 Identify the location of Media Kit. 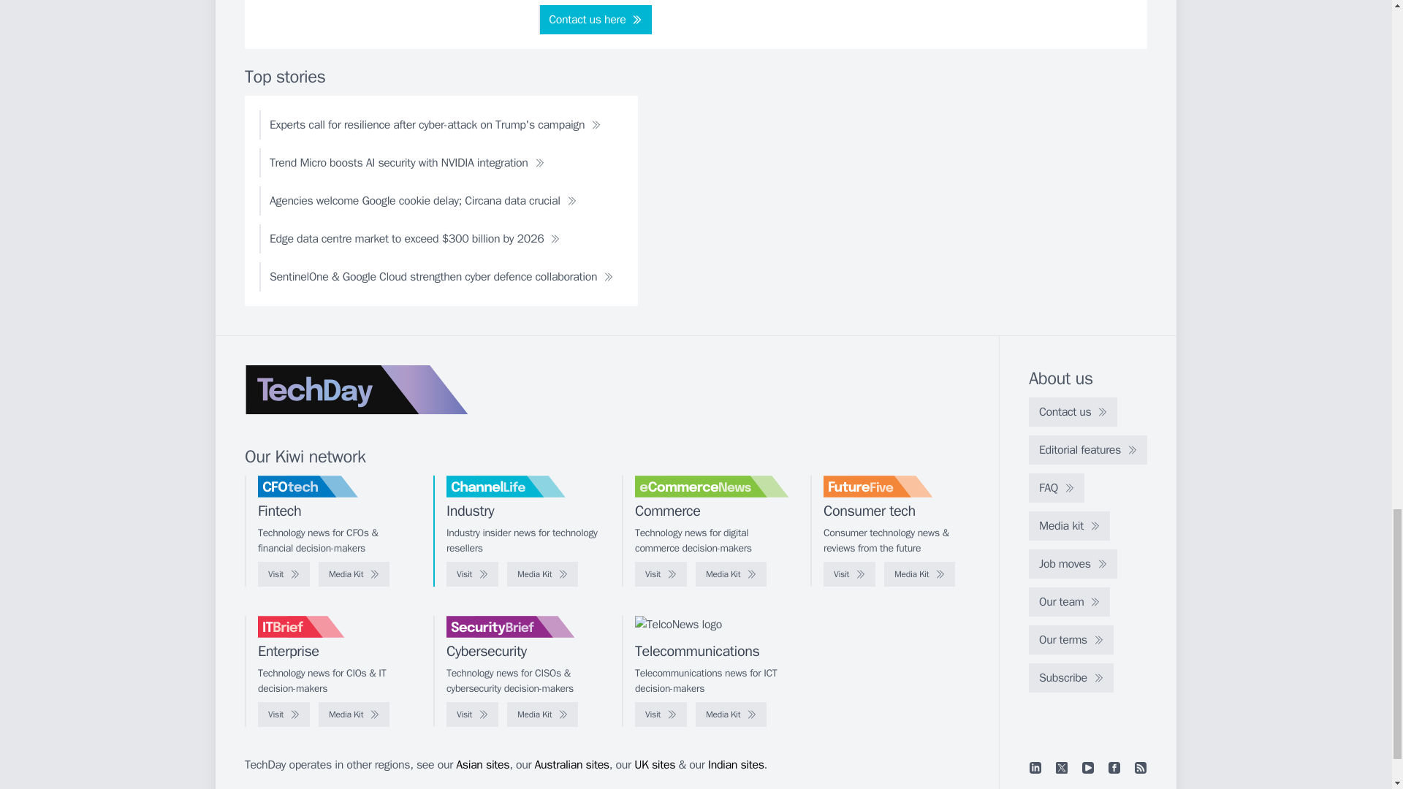
(919, 574).